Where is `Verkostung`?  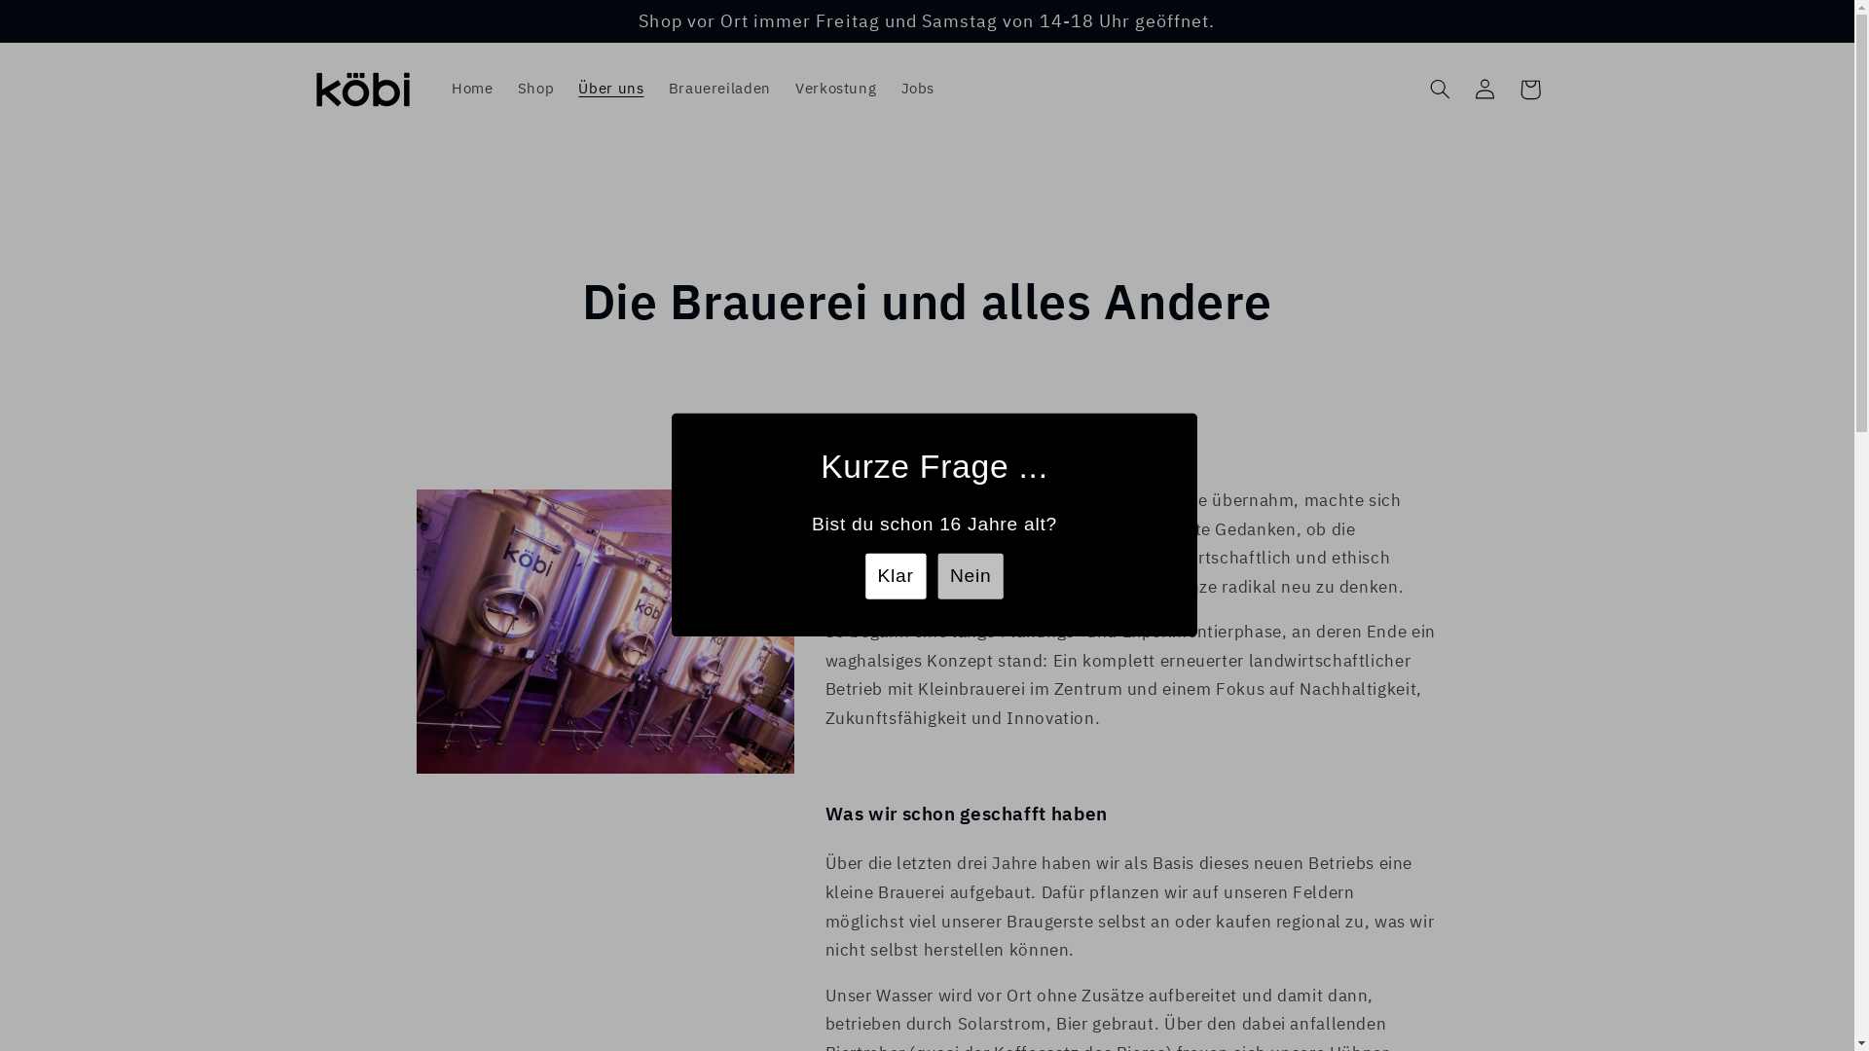
Verkostung is located at coordinates (835, 90).